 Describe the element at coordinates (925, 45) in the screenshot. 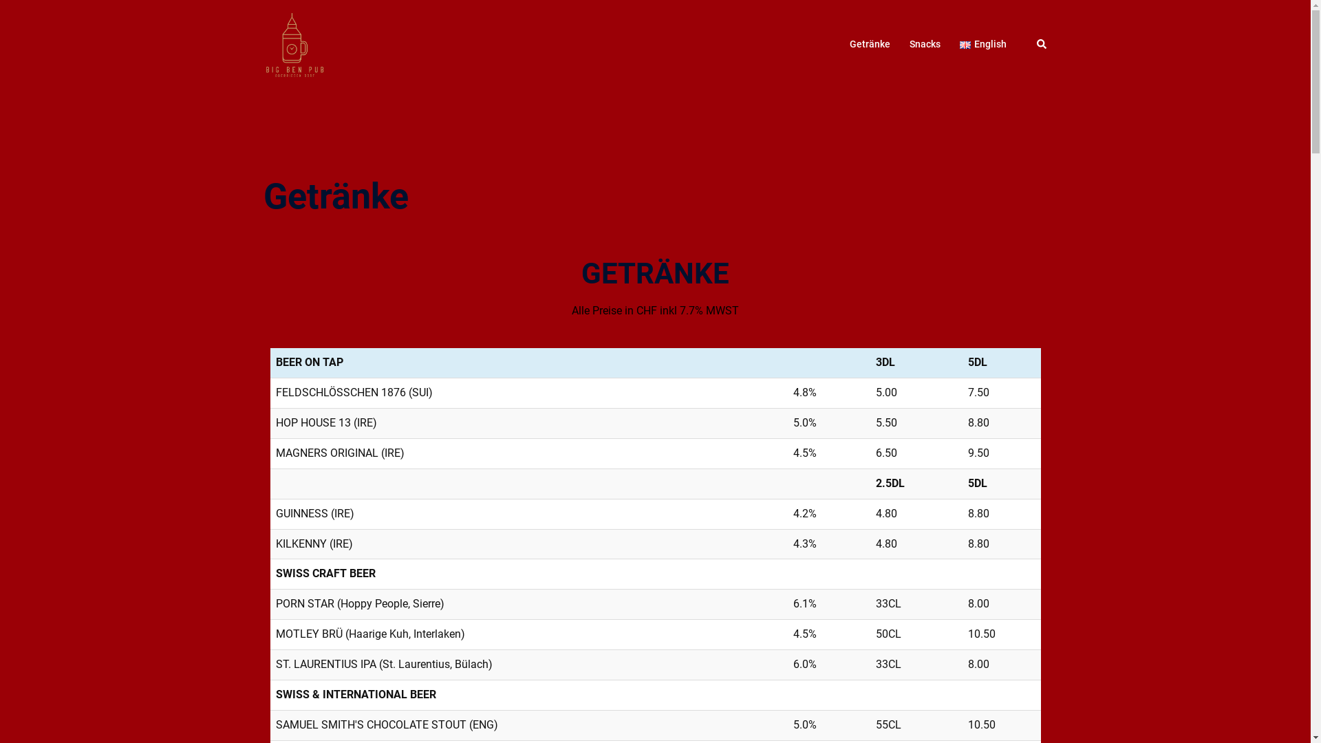

I see `Snacks` at that location.